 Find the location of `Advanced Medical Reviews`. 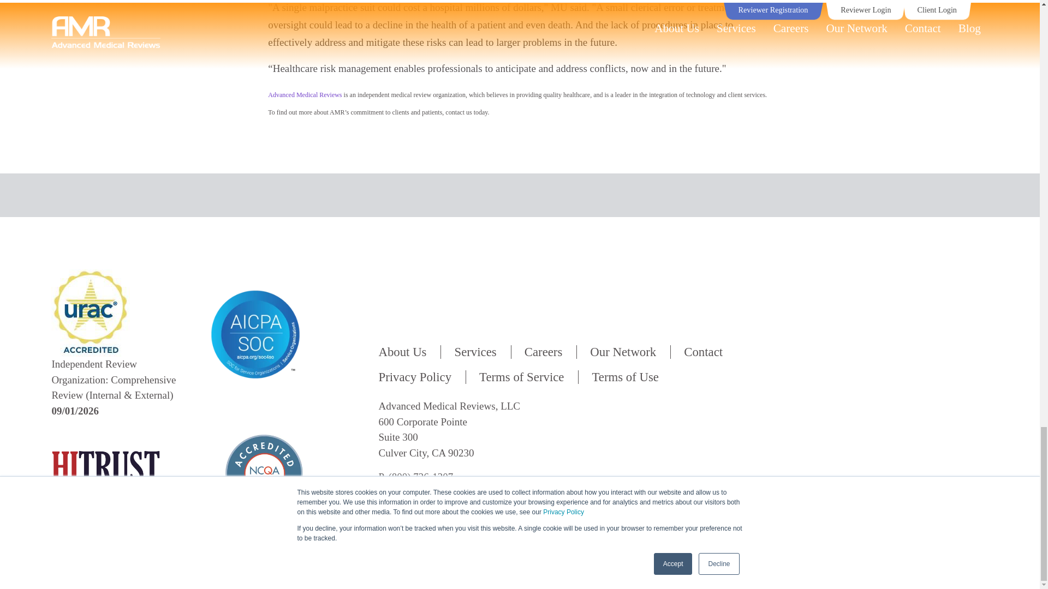

Advanced Medical Reviews is located at coordinates (305, 95).